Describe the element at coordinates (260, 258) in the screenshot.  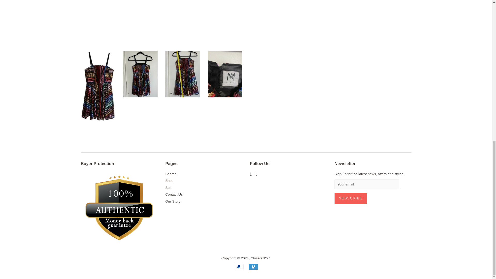
I see `ClosetsNYC` at that location.